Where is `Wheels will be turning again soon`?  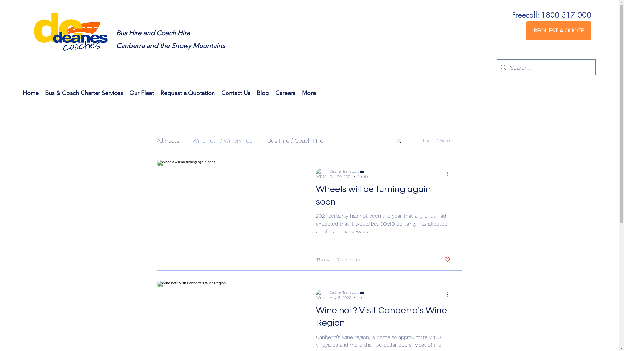
Wheels will be turning again soon is located at coordinates (383, 198).